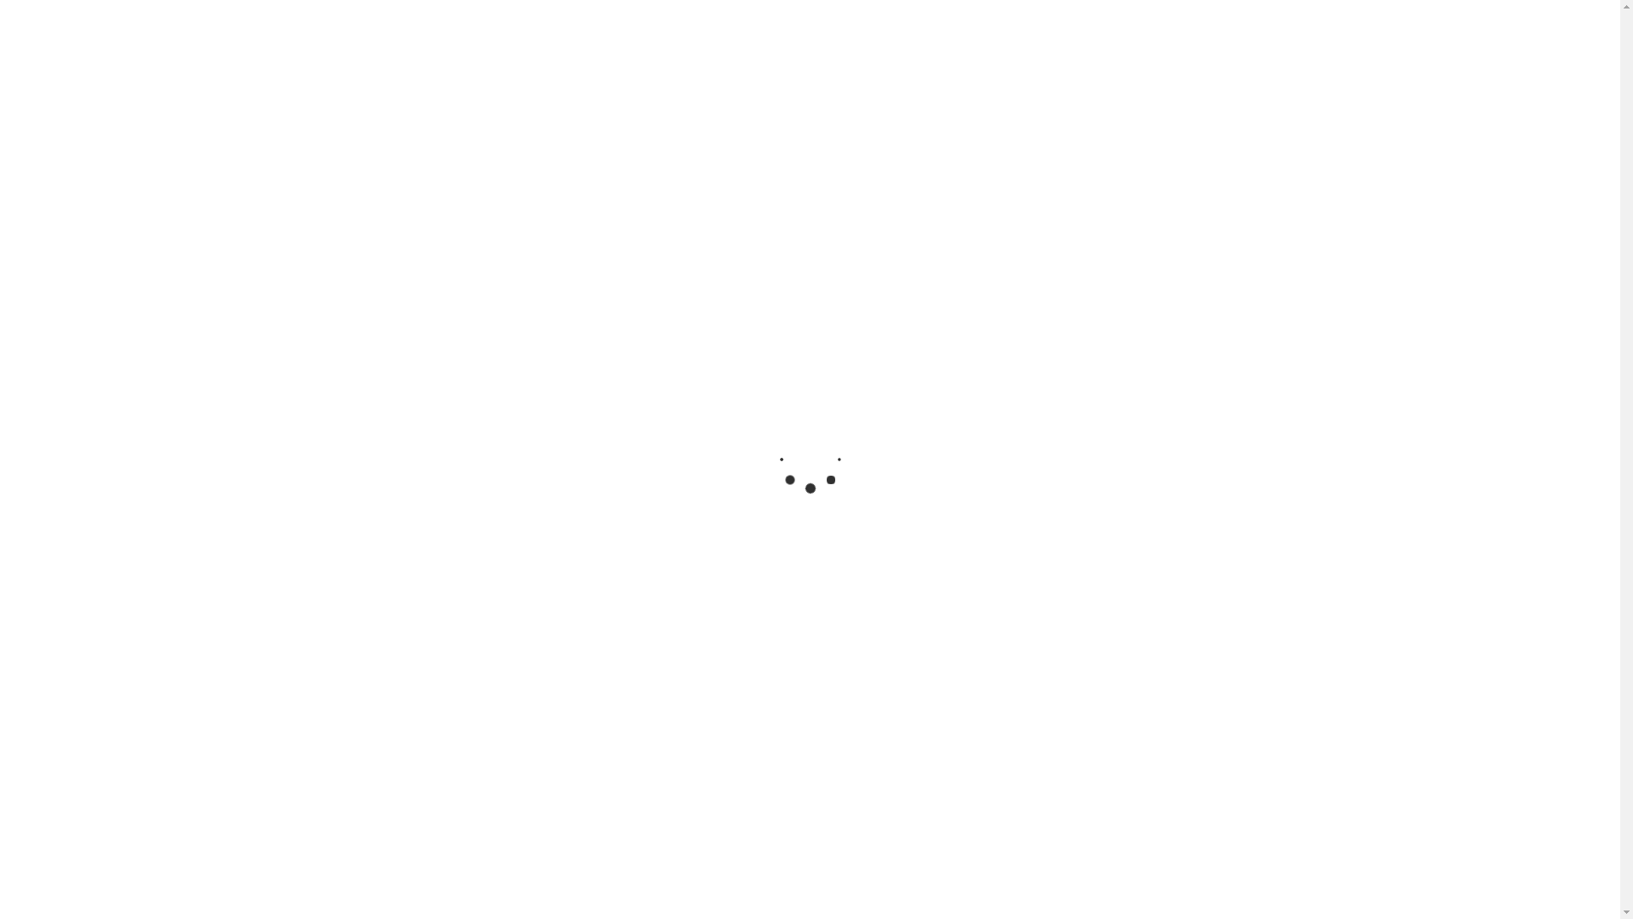 The width and height of the screenshot is (1633, 919). I want to click on 2-AUSVEG2015-impact, so click(941, 378).